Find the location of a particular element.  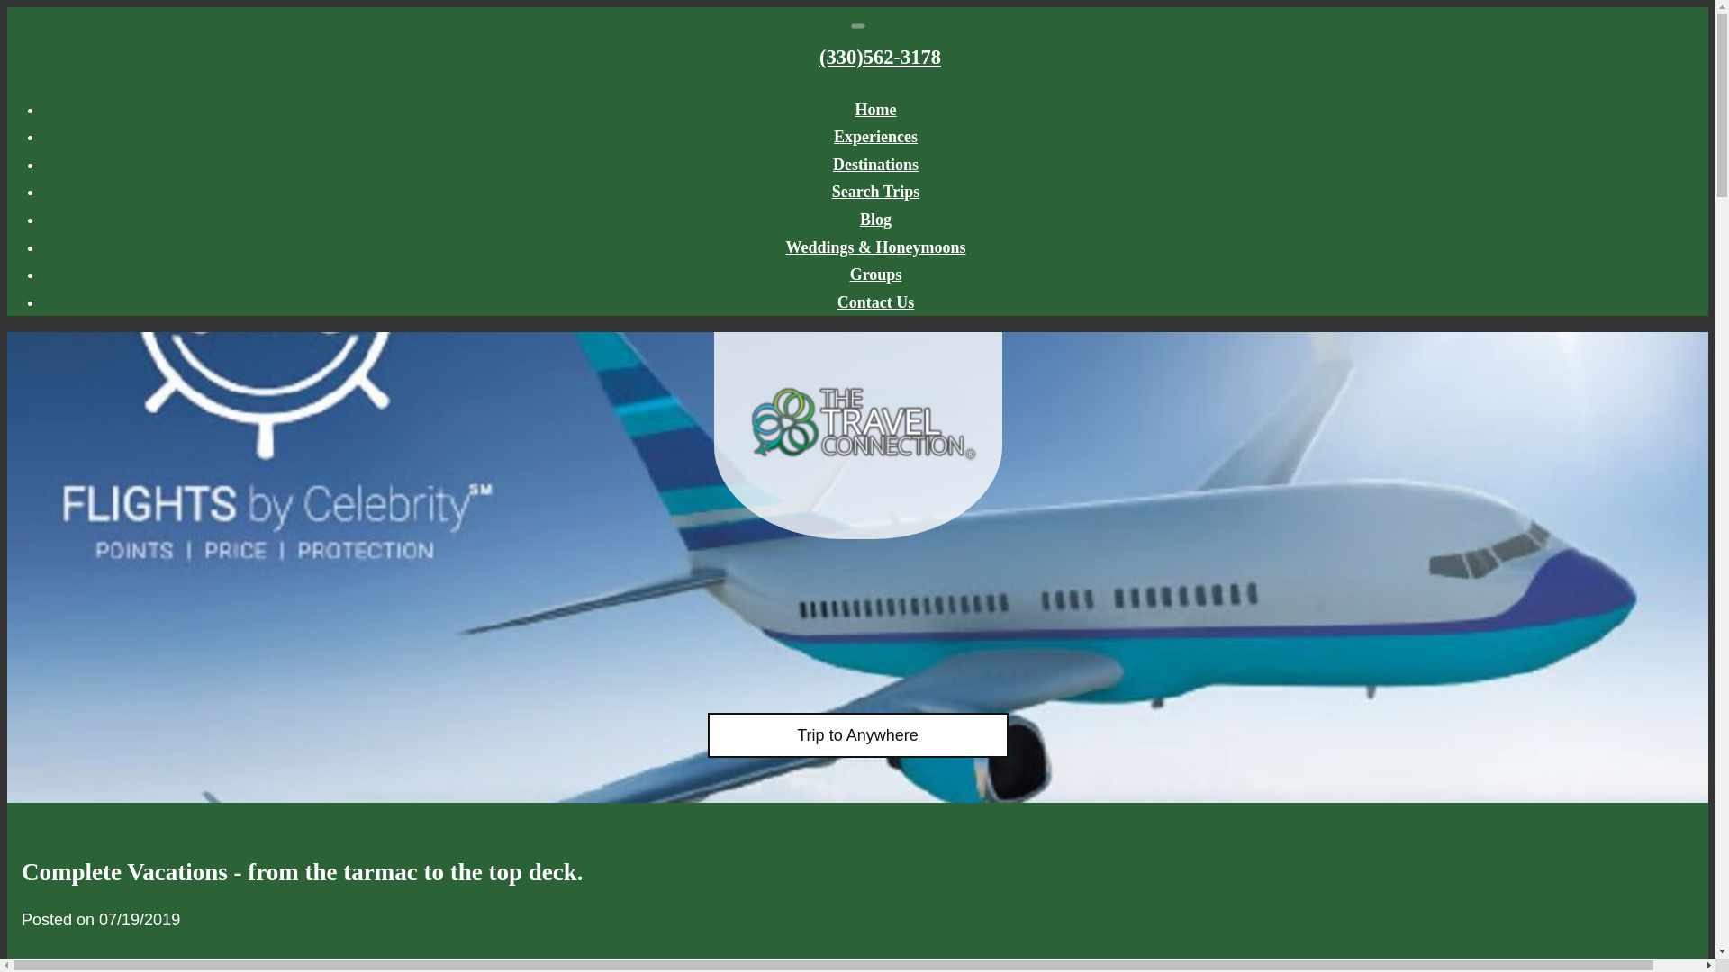

Experiences is located at coordinates (875, 137).